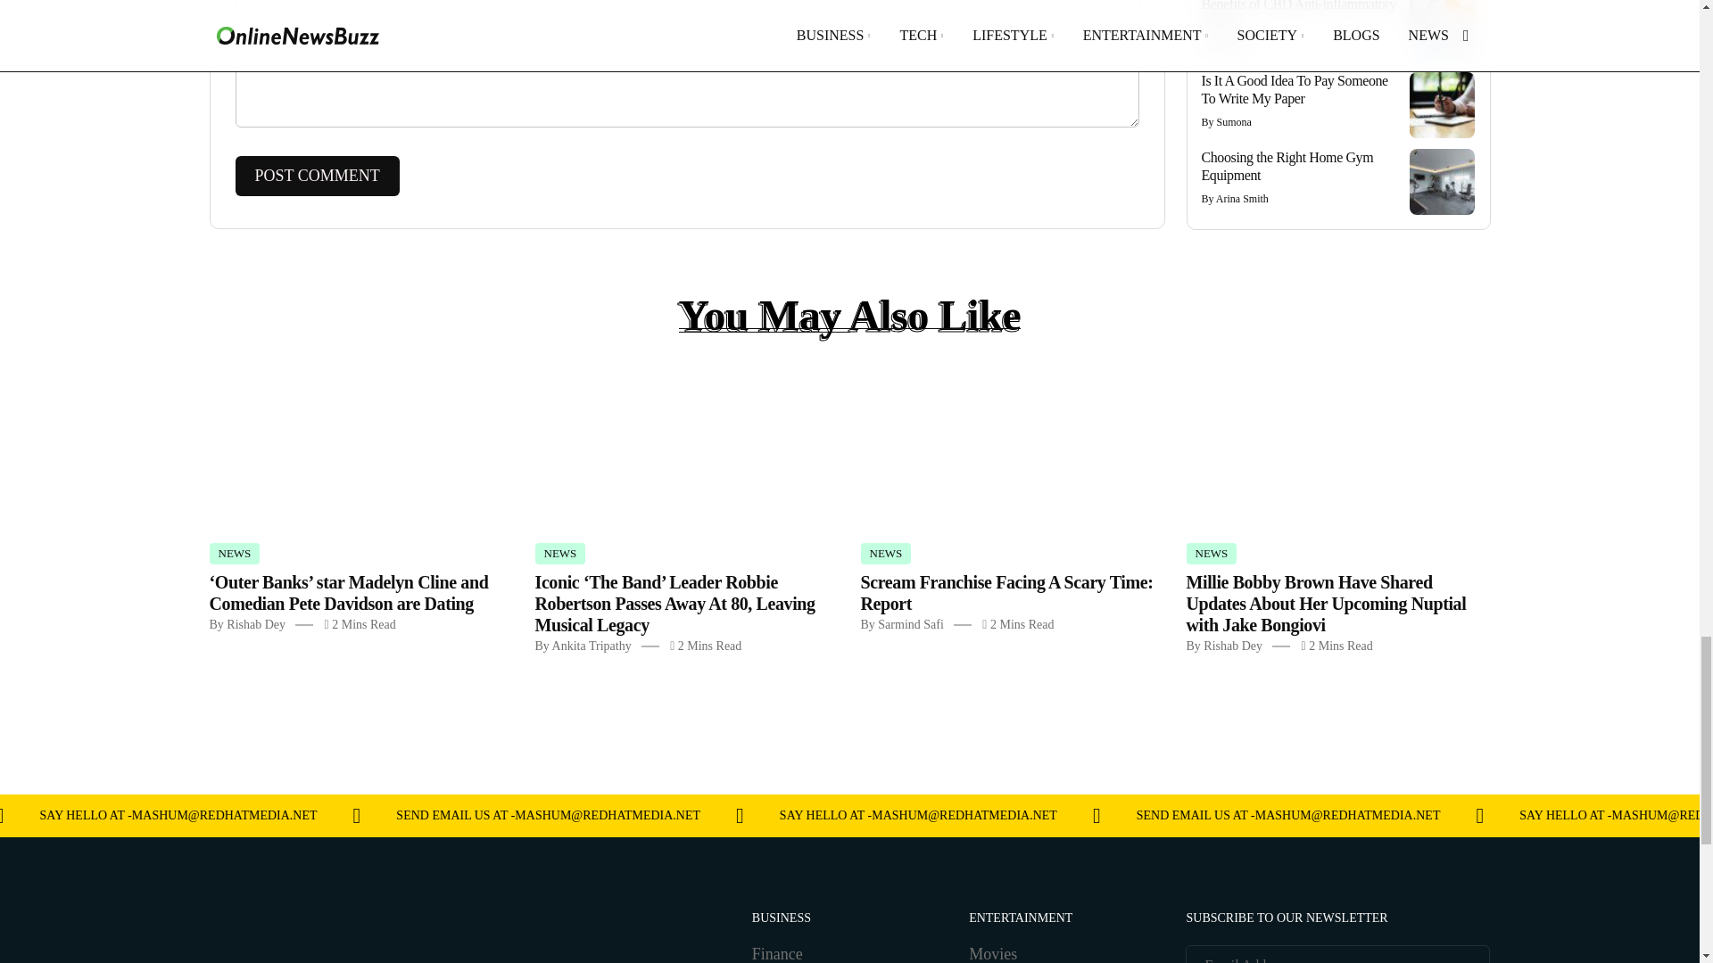 The width and height of the screenshot is (1713, 963). Describe the element at coordinates (885, 553) in the screenshot. I see `News` at that location.